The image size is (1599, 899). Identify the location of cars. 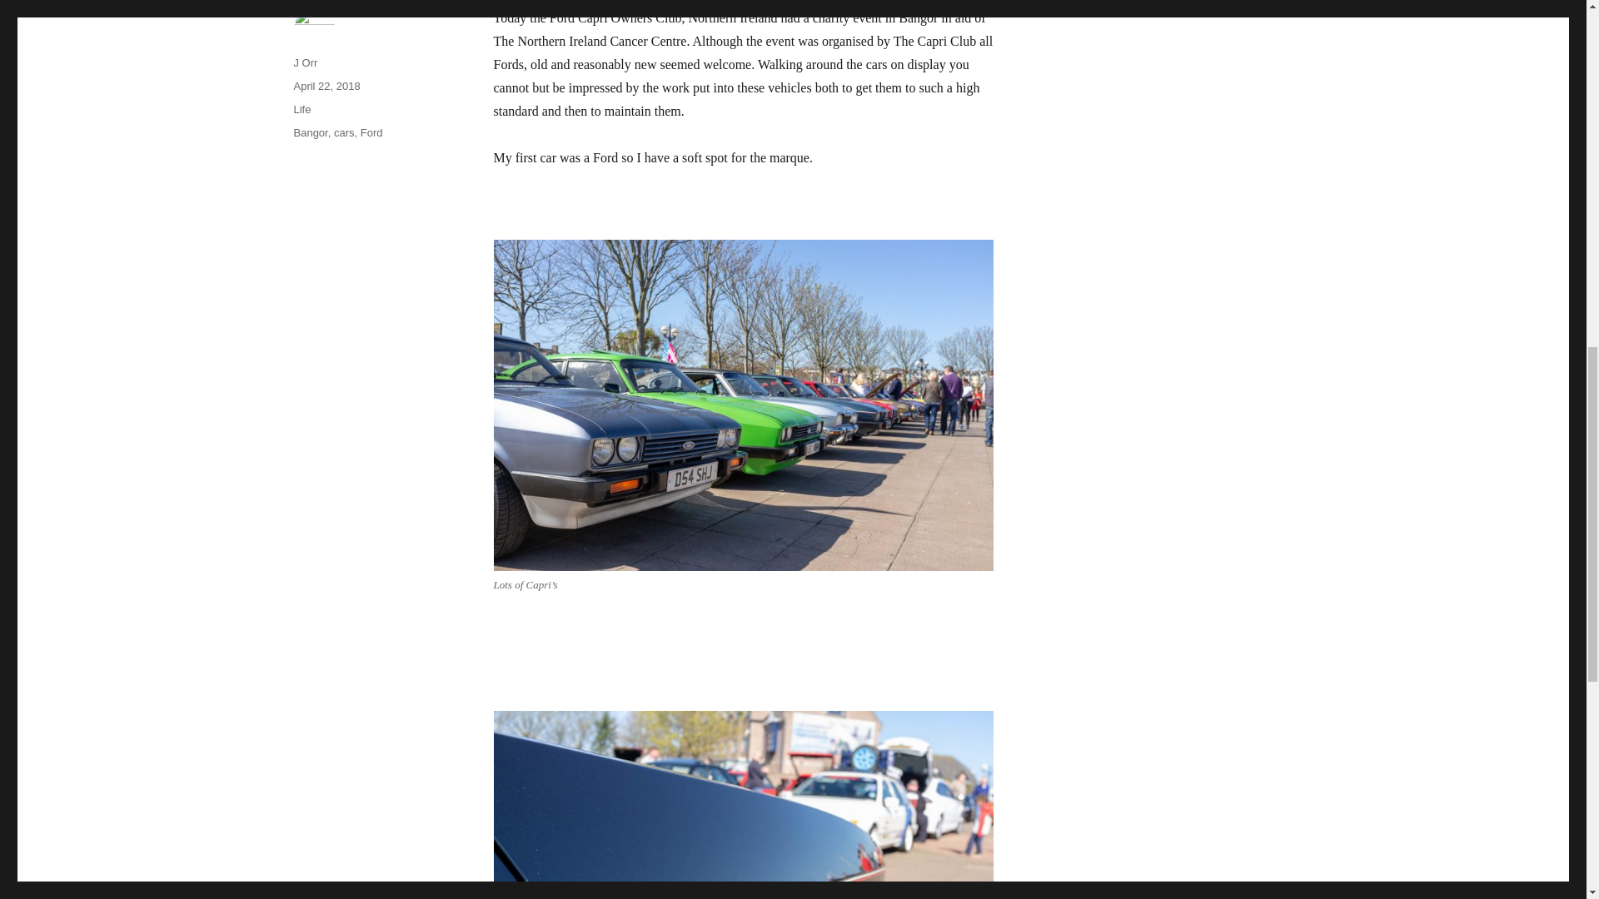
(345, 133).